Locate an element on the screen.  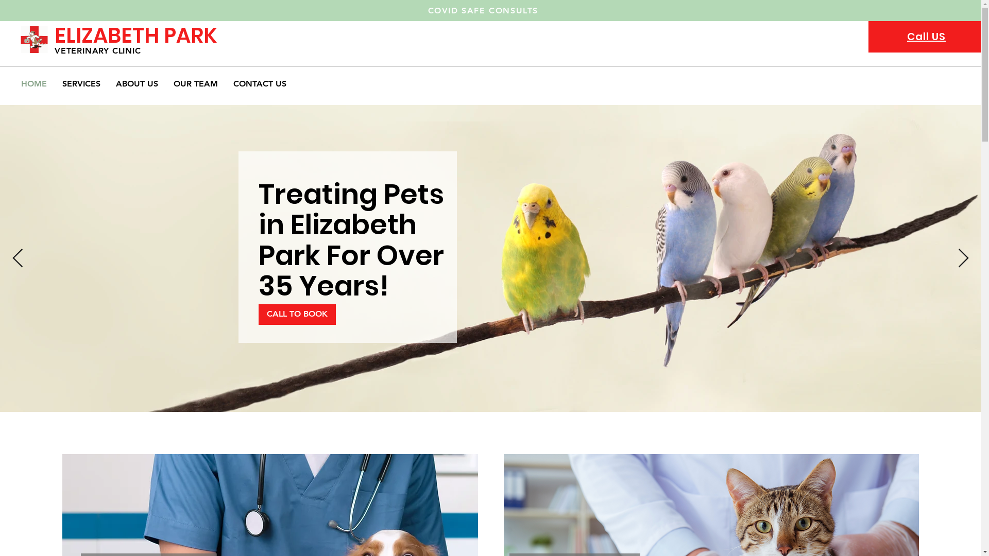
HOME is located at coordinates (34, 83).